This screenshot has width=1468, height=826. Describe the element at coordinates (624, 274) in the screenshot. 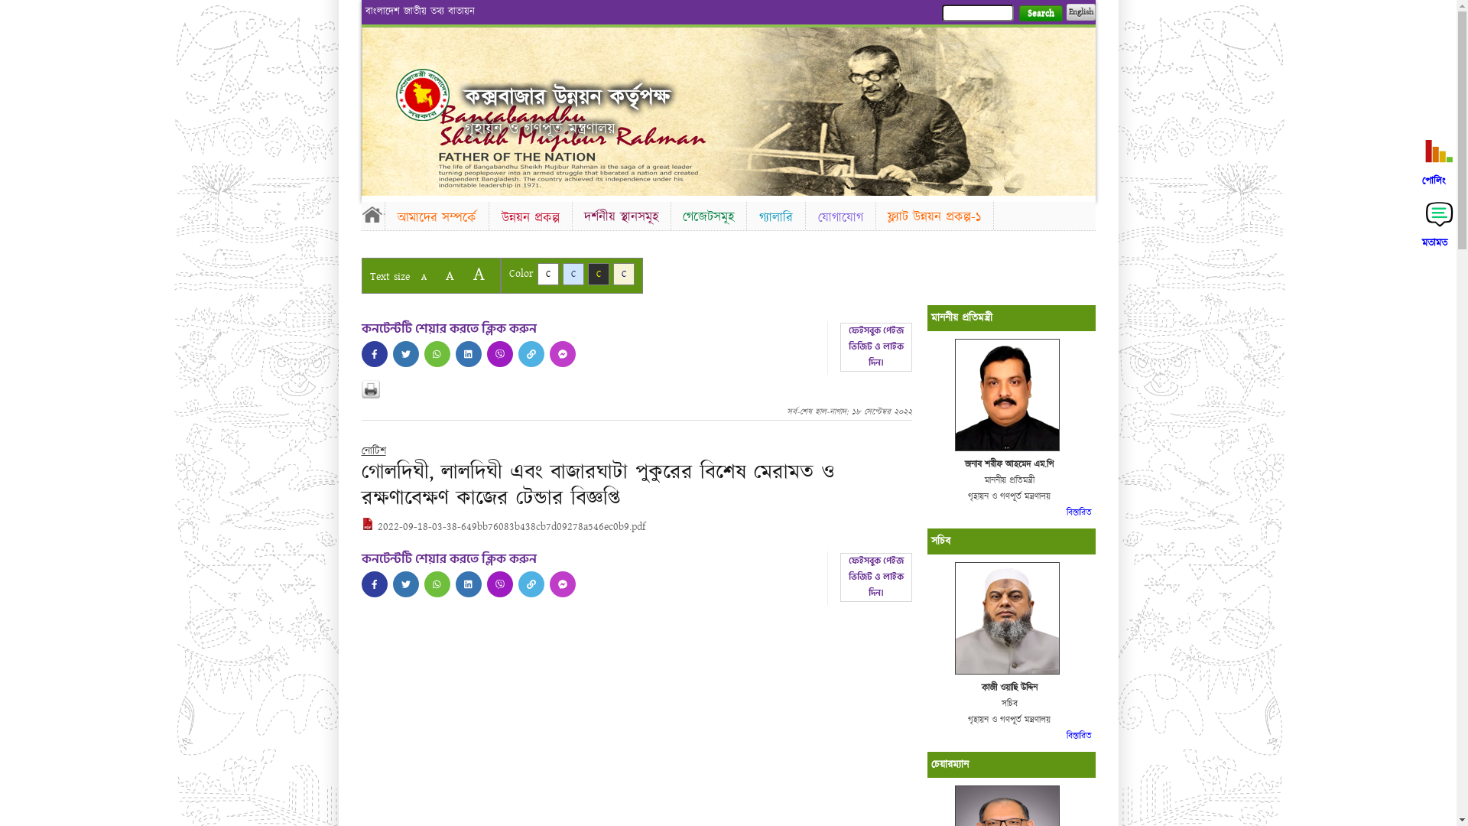

I see `C` at that location.